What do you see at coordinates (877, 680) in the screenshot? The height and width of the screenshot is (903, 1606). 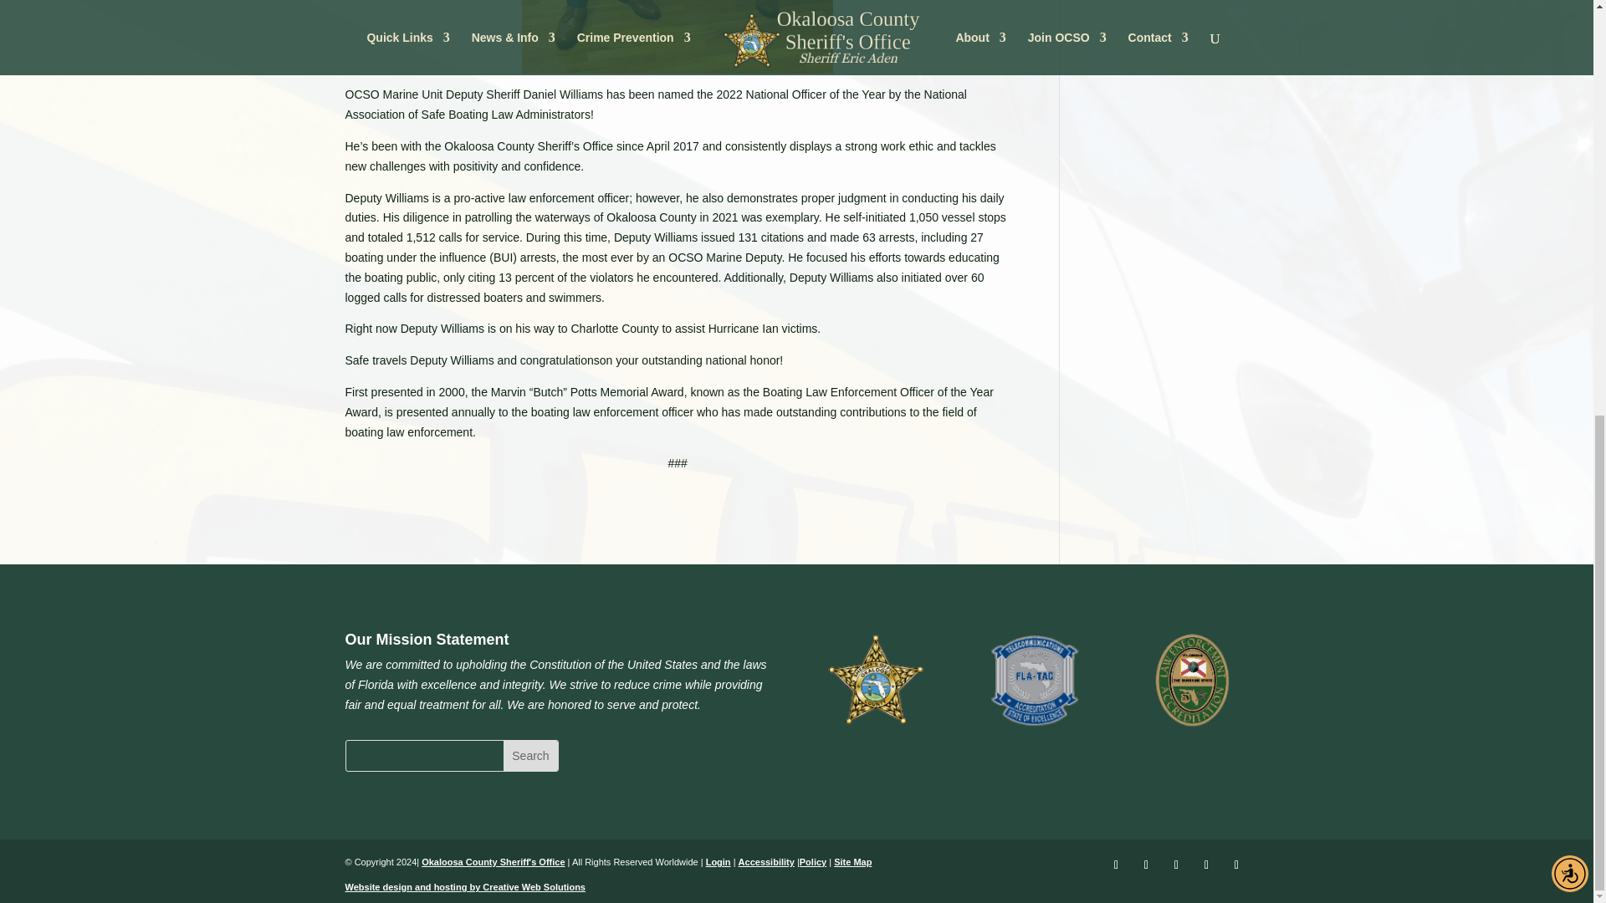 I see `Okaloosa County Sheriff's Office` at bounding box center [877, 680].